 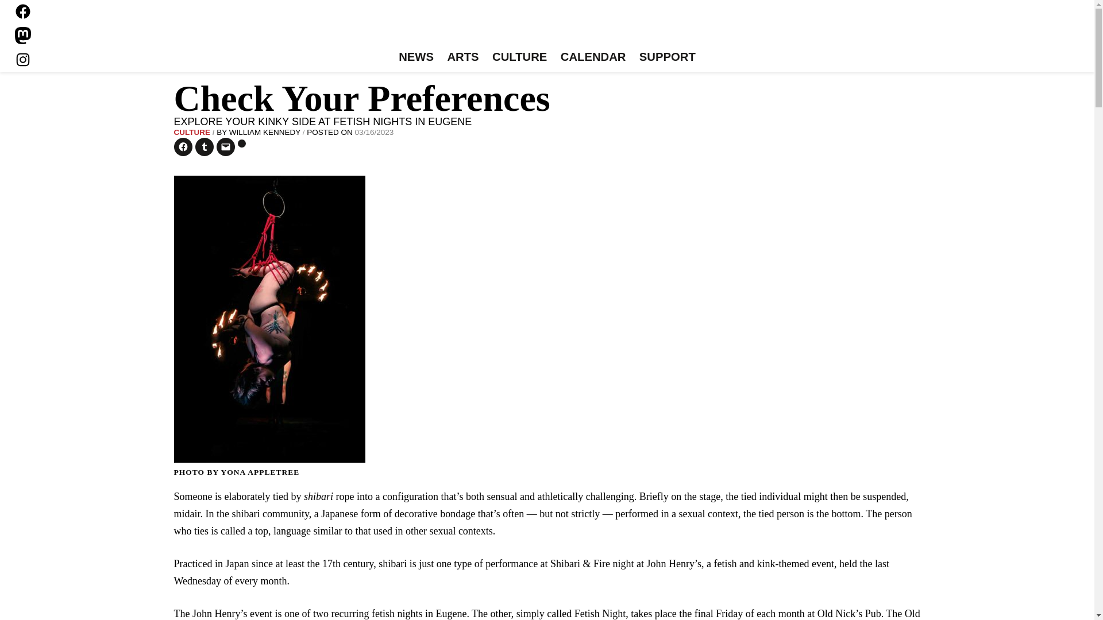 I want to click on NEWS, so click(x=416, y=57).